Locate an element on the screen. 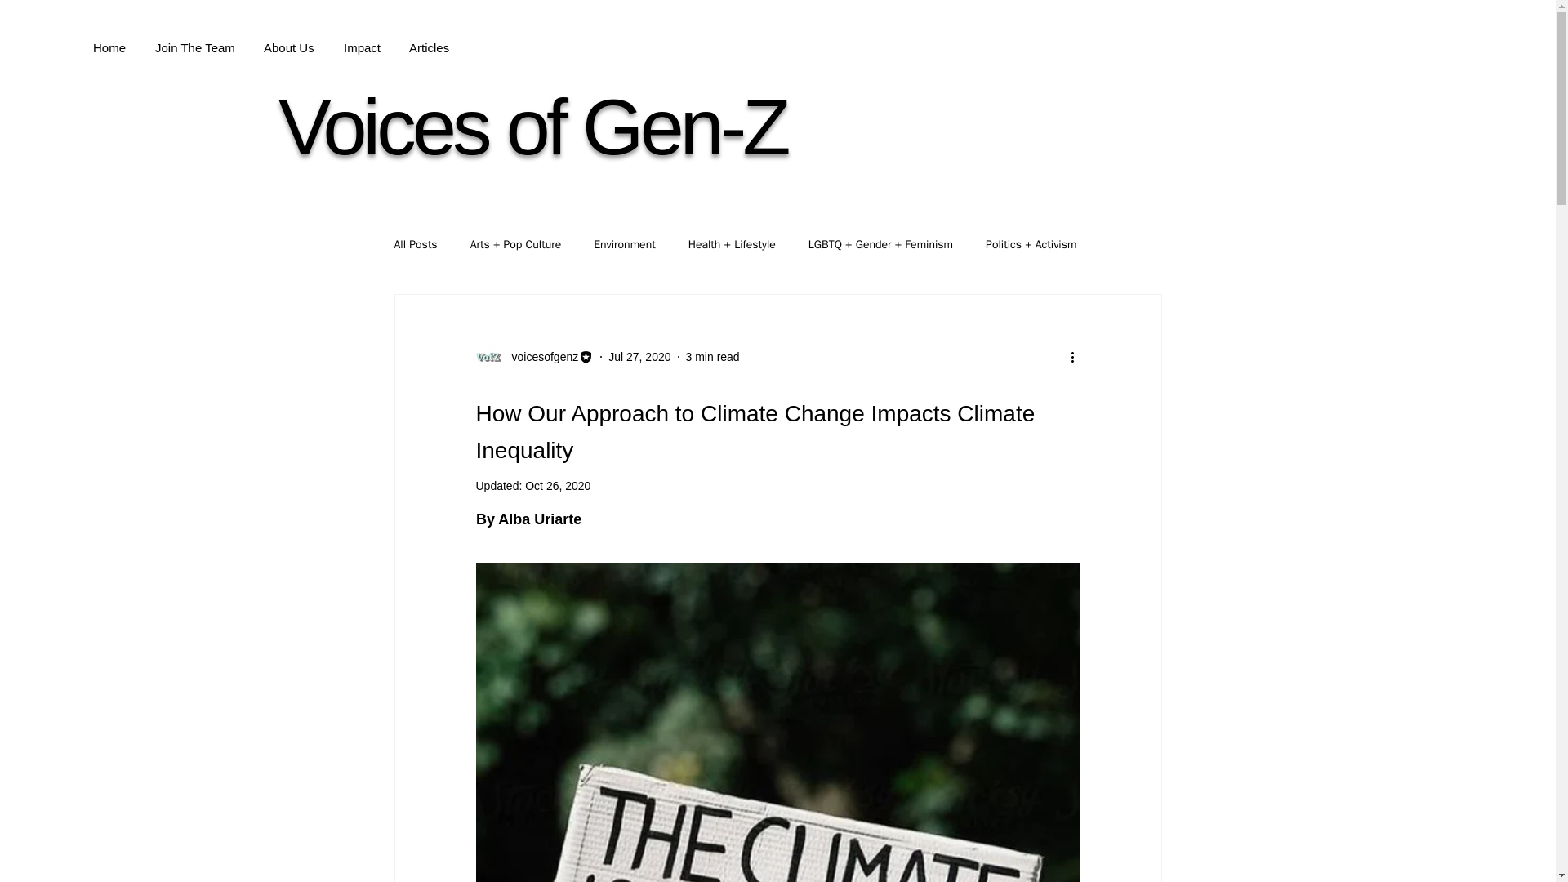 This screenshot has width=1568, height=882. Voices of Gen-Z is located at coordinates (532, 127).